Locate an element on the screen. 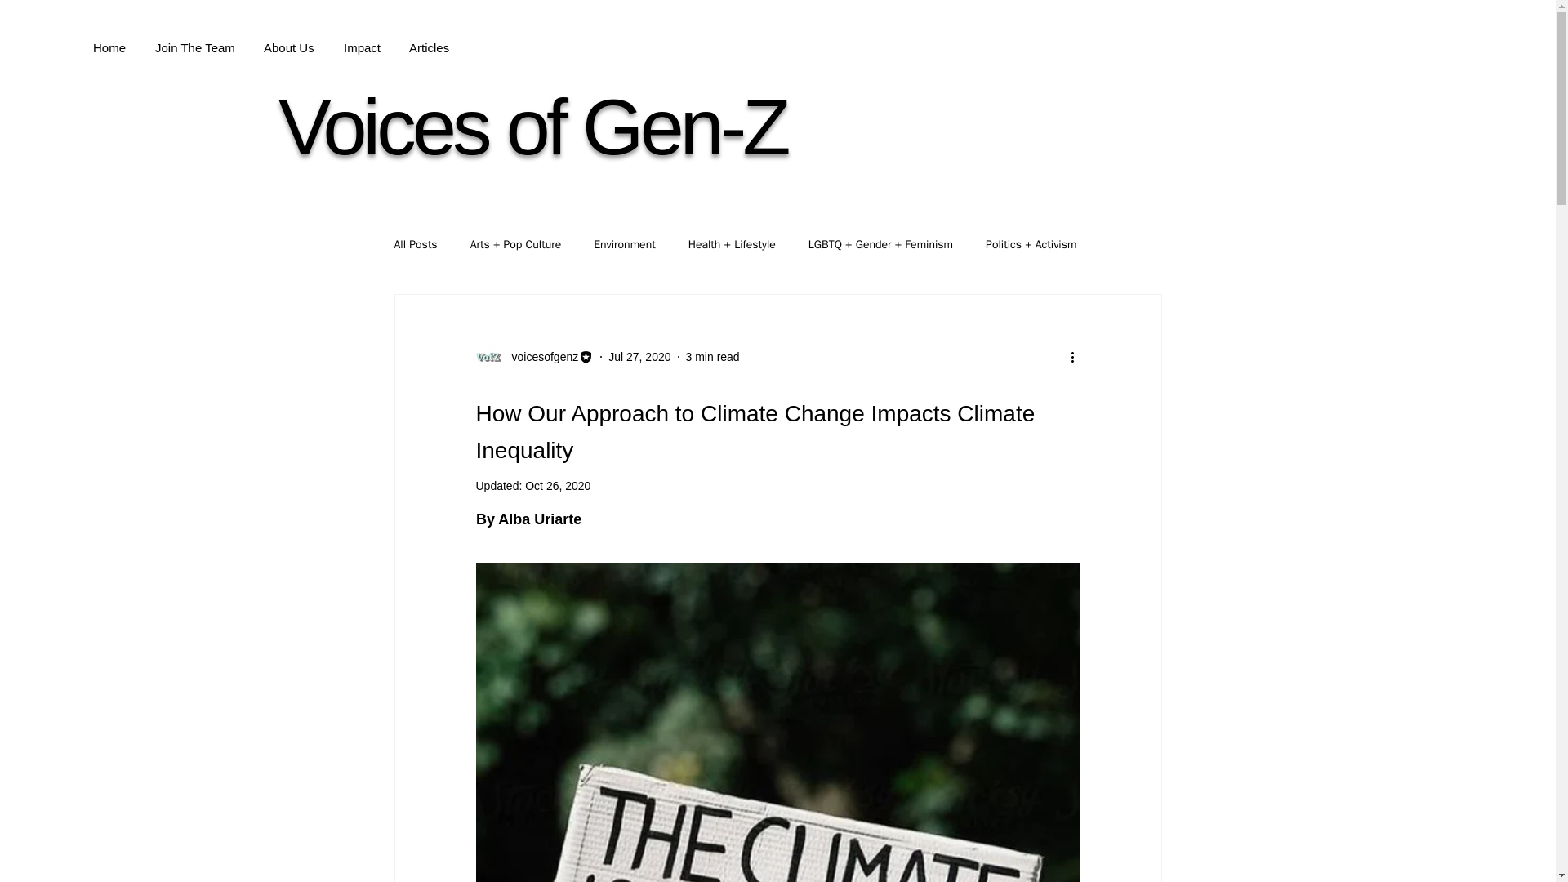 This screenshot has width=1568, height=882. Voices of Gen-Z is located at coordinates (532, 127).